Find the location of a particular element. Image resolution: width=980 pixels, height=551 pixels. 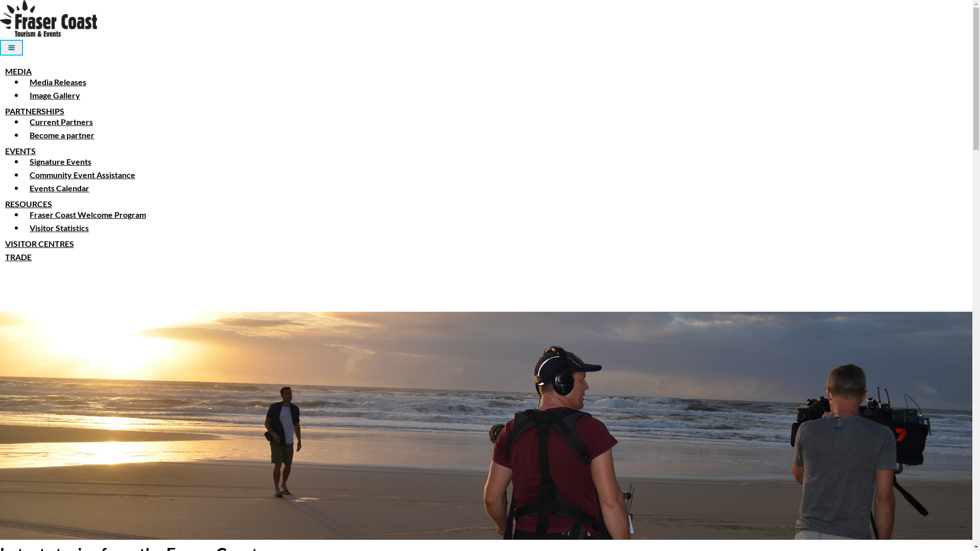

Signature Events is located at coordinates (60, 161).